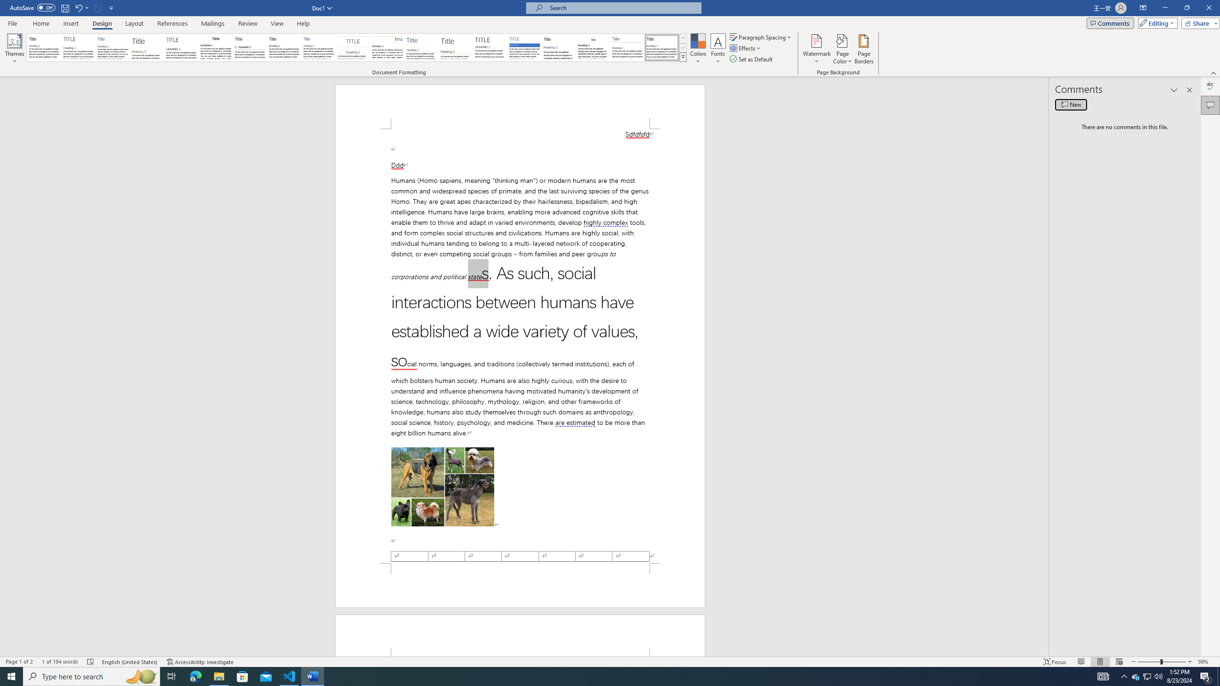 The image size is (1220, 686). I want to click on Word, so click(559, 48).